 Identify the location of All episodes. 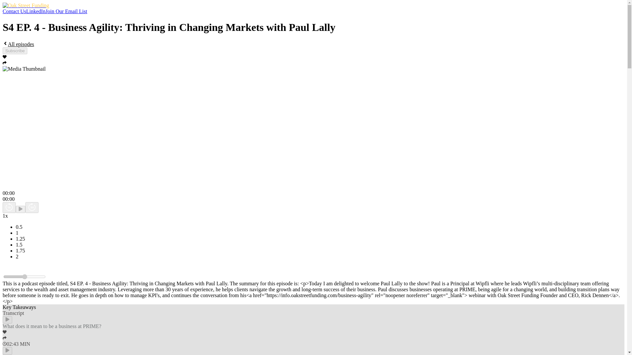
(18, 44).